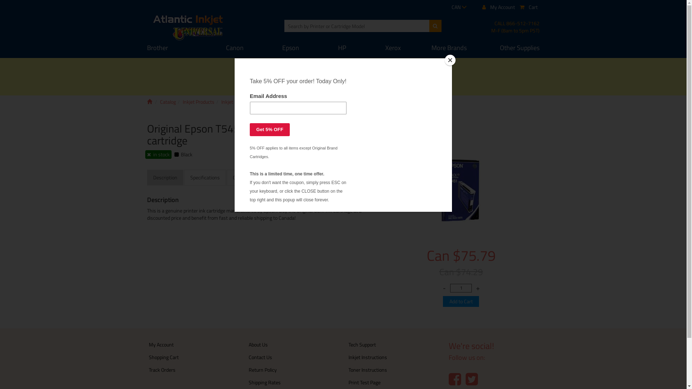  Describe the element at coordinates (478, 288) in the screenshot. I see `+` at that location.